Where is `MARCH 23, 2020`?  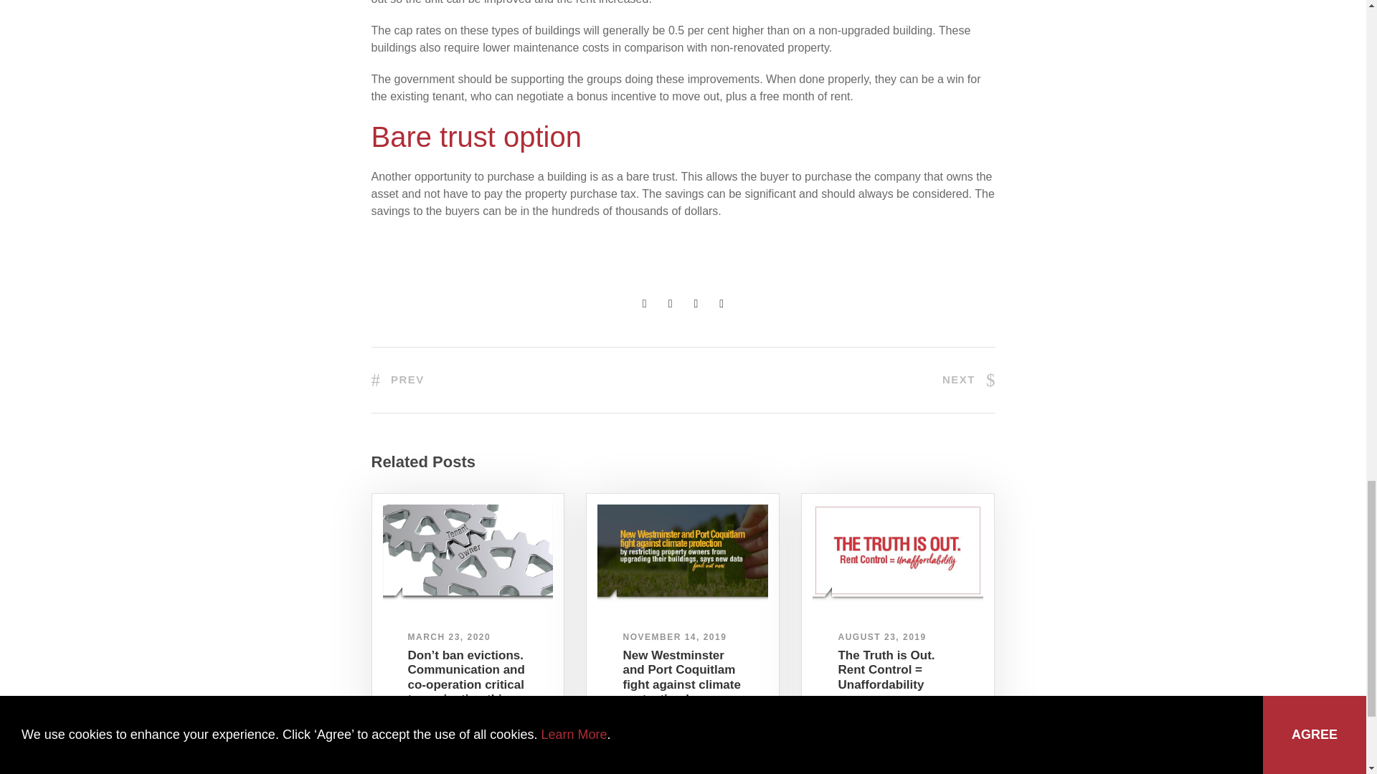 MARCH 23, 2020 is located at coordinates (449, 637).